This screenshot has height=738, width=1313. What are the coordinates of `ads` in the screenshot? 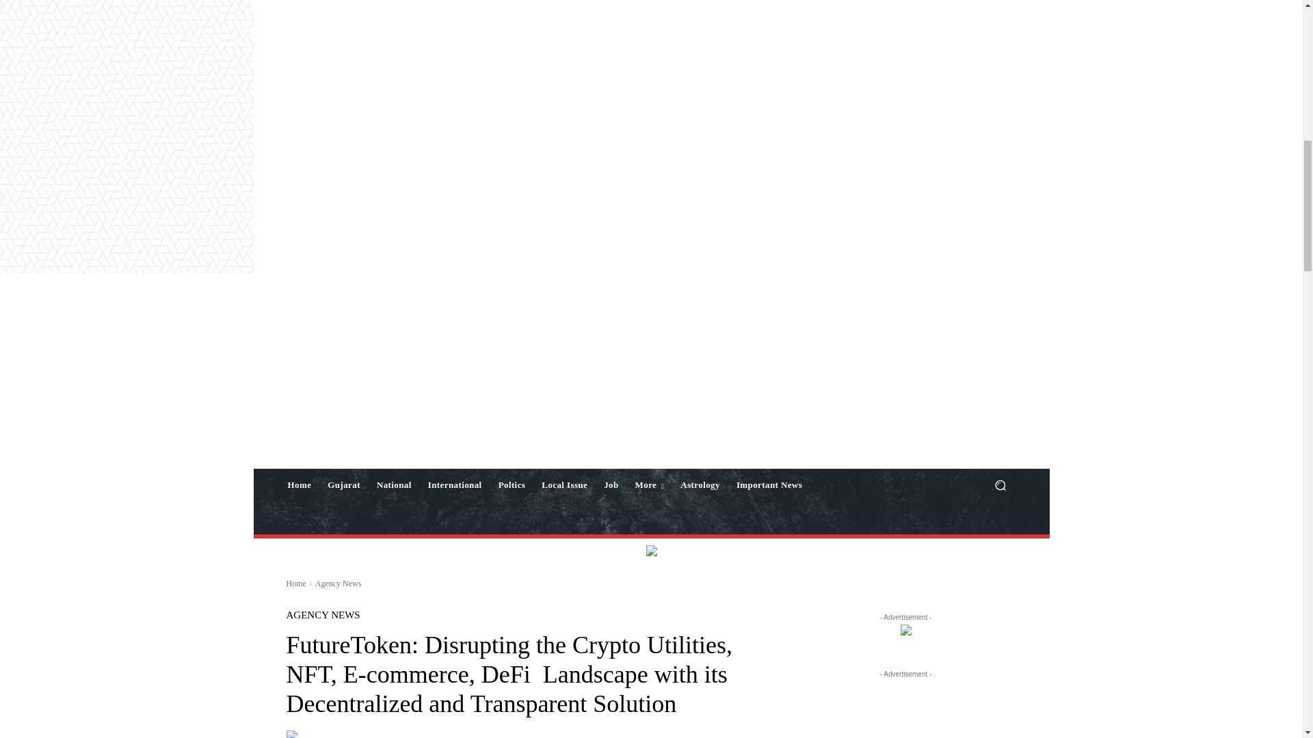 It's located at (651, 551).